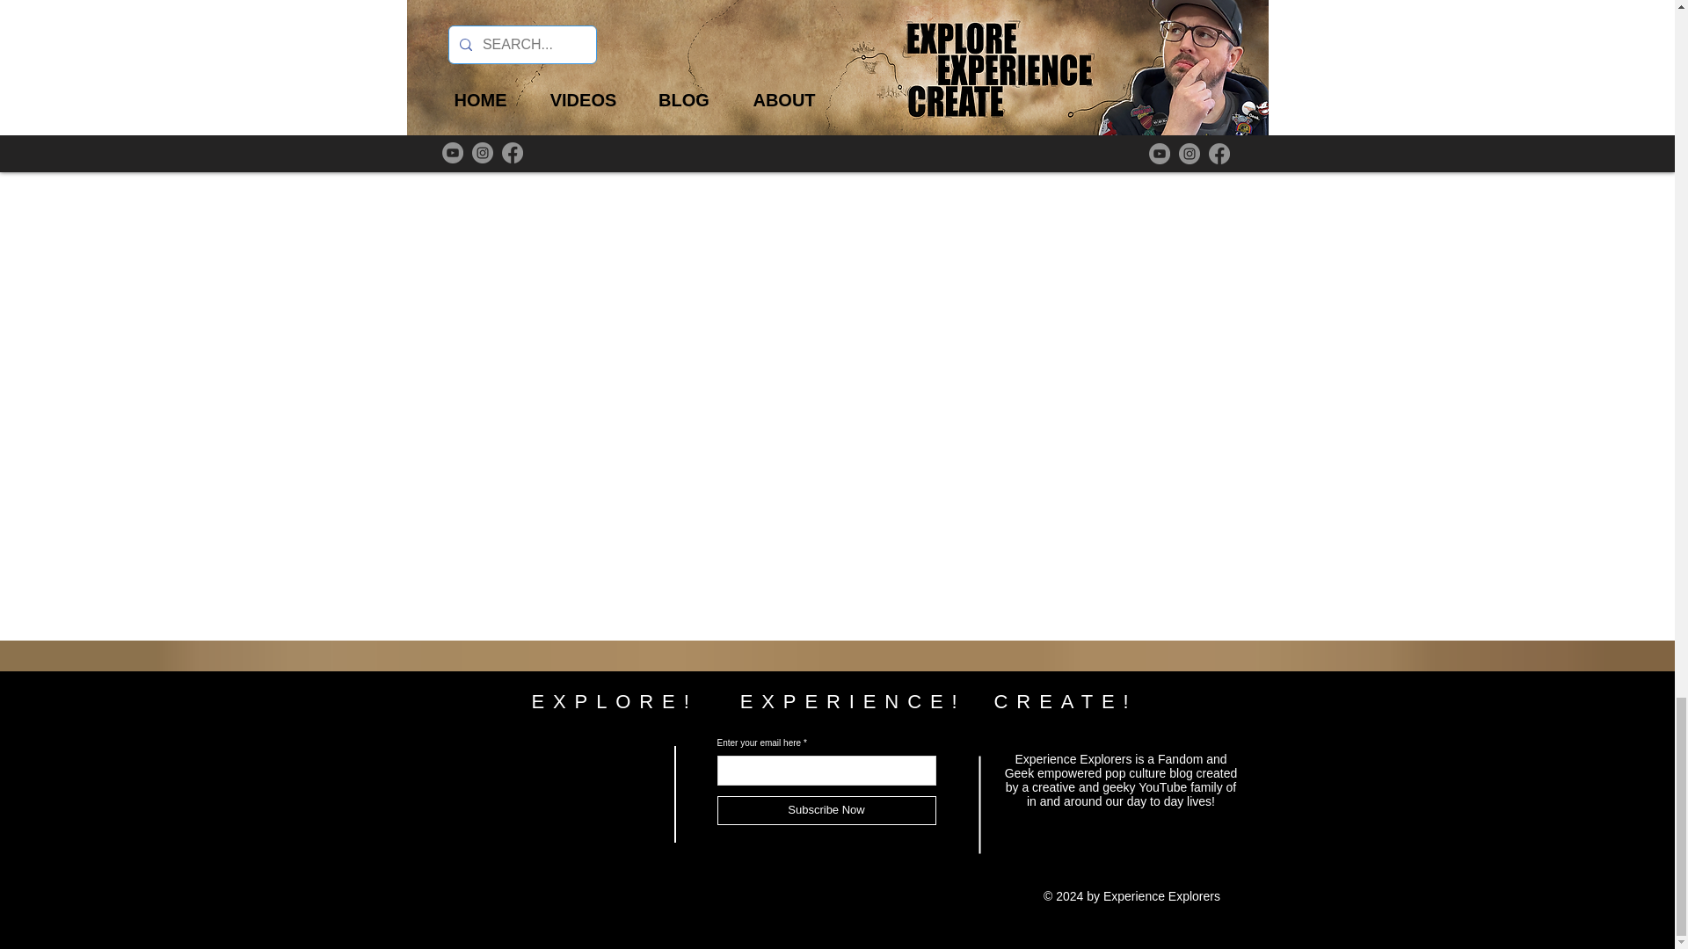 The width and height of the screenshot is (1688, 949). What do you see at coordinates (934, 110) in the screenshot?
I see `Post not marked as liked` at bounding box center [934, 110].